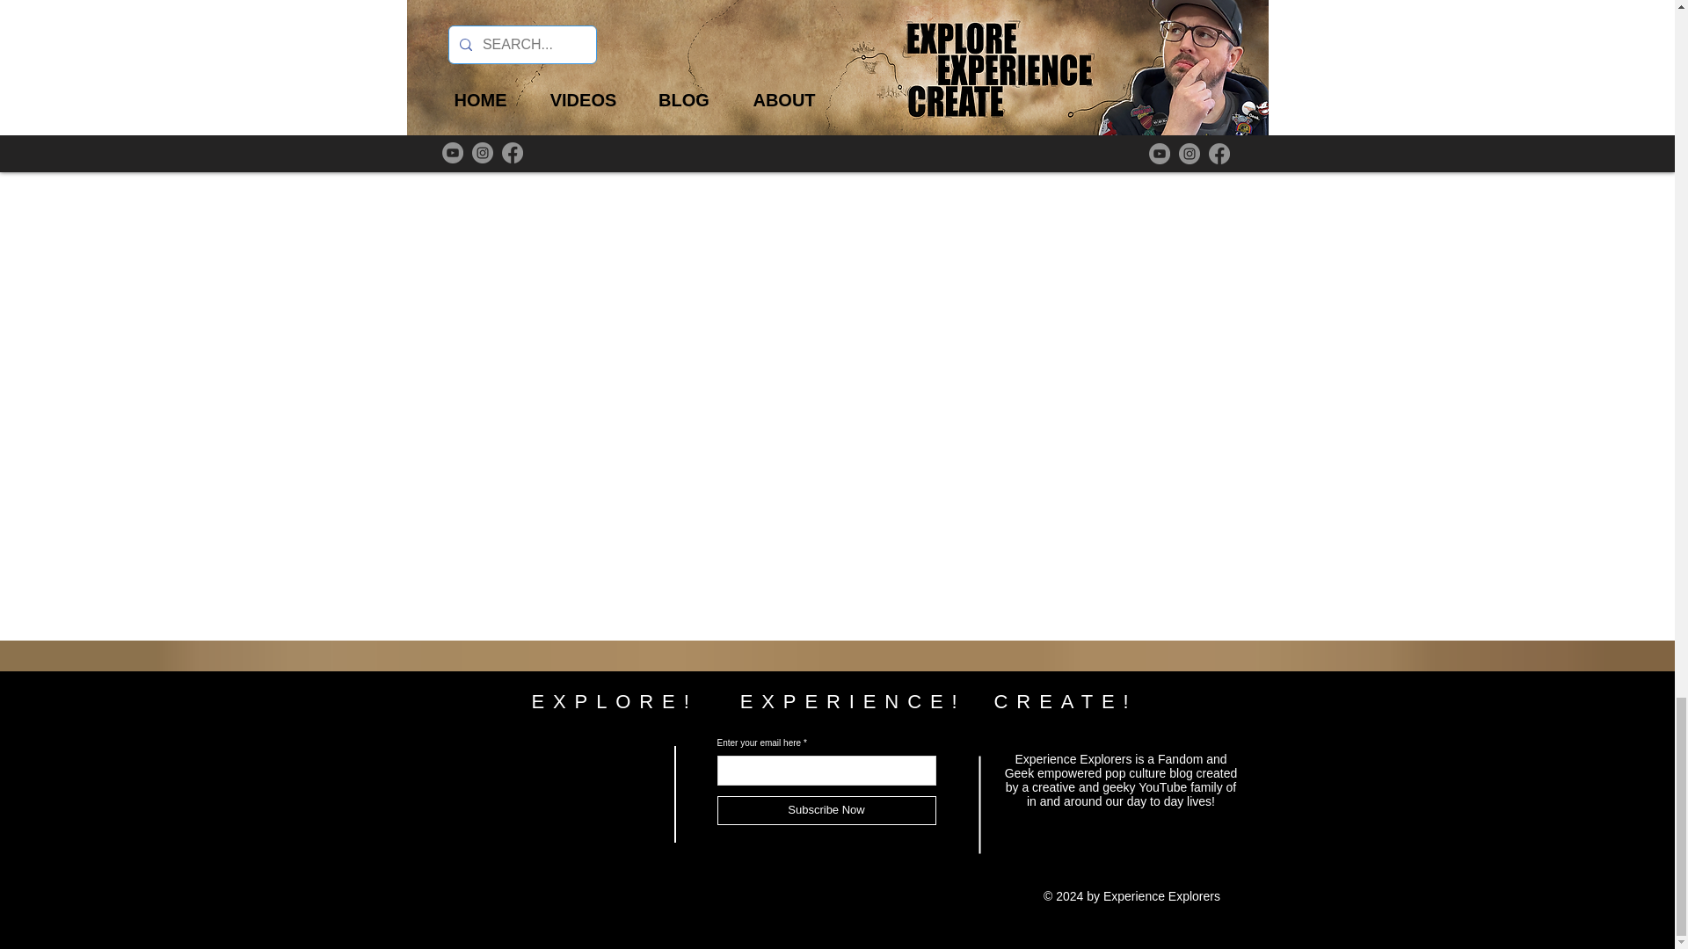 The width and height of the screenshot is (1688, 949). What do you see at coordinates (934, 110) in the screenshot?
I see `Post not marked as liked` at bounding box center [934, 110].